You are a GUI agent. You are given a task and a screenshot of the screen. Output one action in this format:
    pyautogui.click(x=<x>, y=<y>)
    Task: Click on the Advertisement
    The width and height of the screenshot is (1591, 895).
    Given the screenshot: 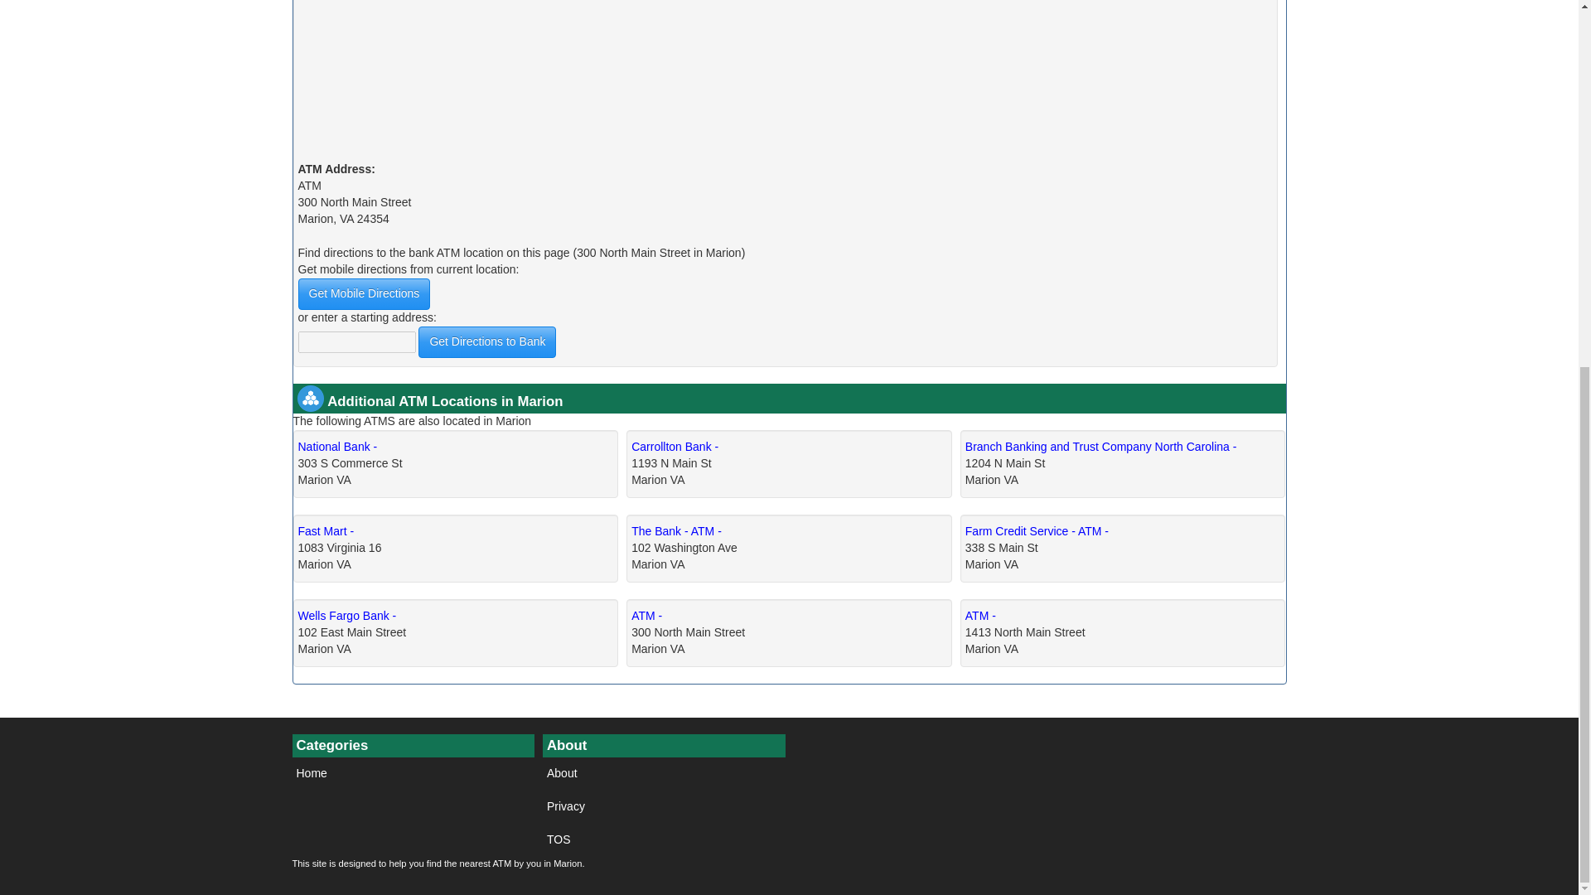 What is the action you would take?
    pyautogui.click(x=786, y=81)
    